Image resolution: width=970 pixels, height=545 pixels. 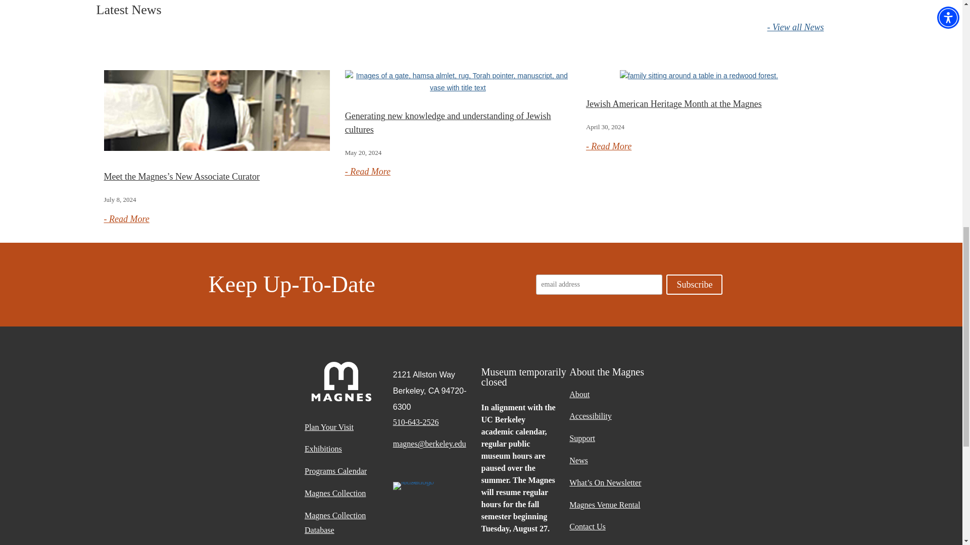 I want to click on - Read More, so click(x=608, y=146).